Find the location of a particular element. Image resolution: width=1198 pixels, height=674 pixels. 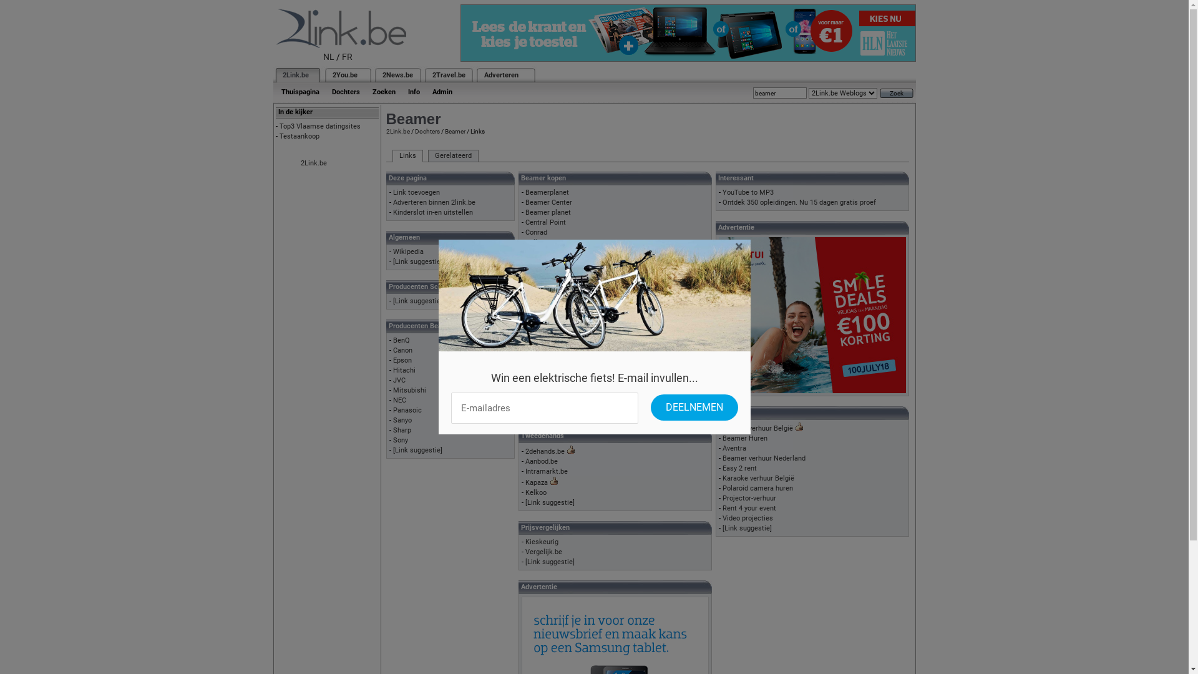

Panasoic is located at coordinates (407, 411).